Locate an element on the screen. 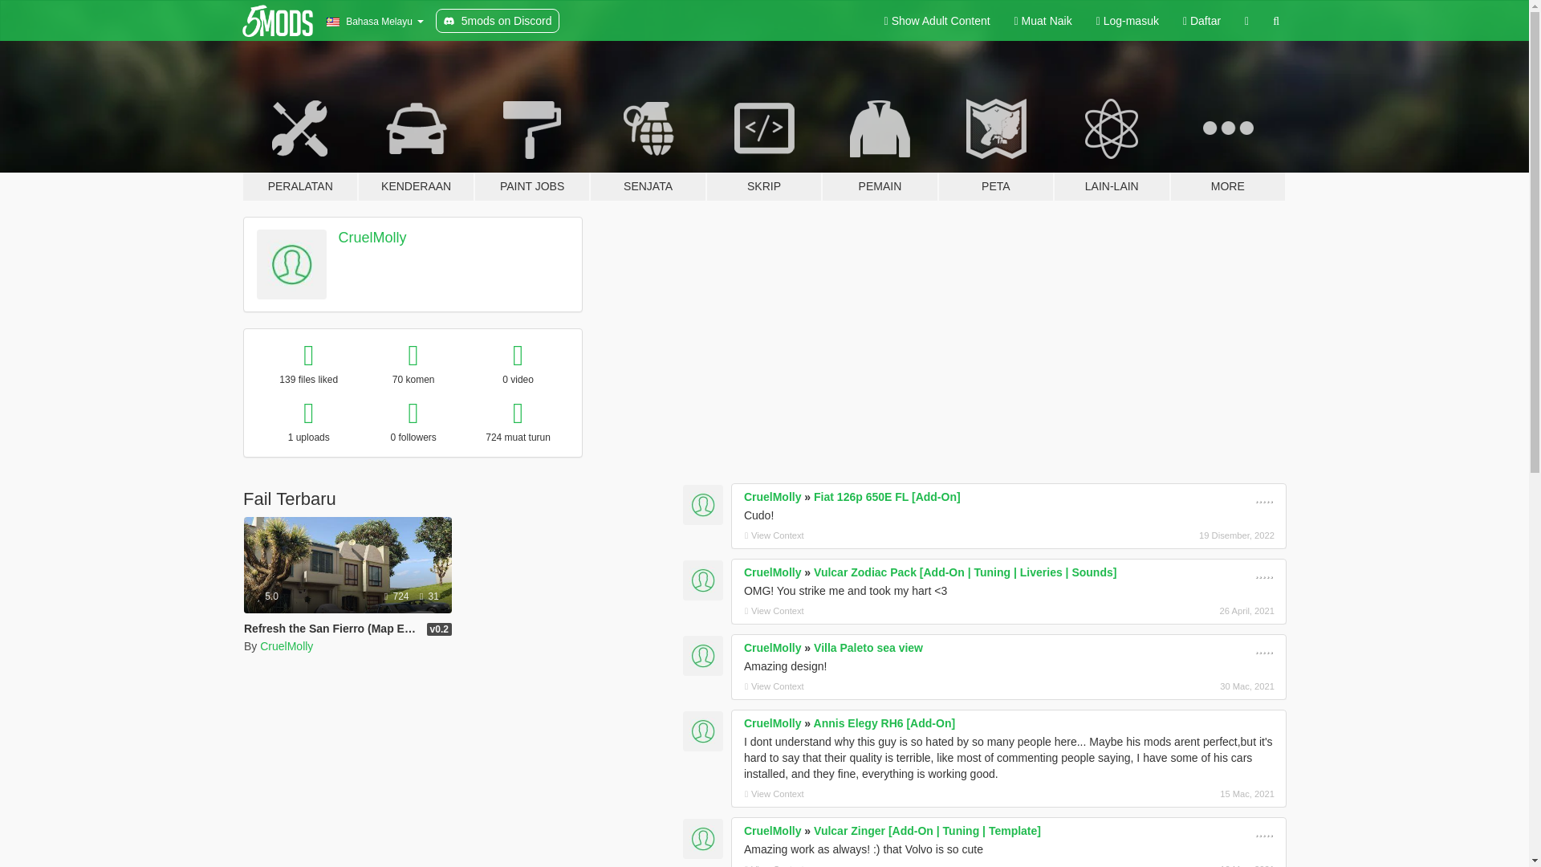 The width and height of the screenshot is (1541, 867). Muat Naik is located at coordinates (1043, 21).